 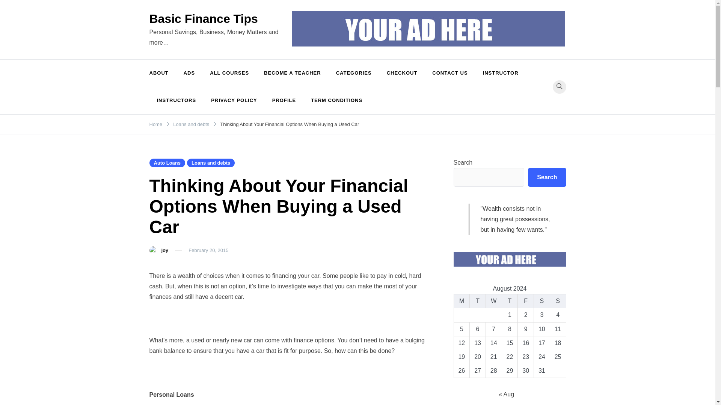 I want to click on Basic Finance Tips, so click(x=204, y=19).